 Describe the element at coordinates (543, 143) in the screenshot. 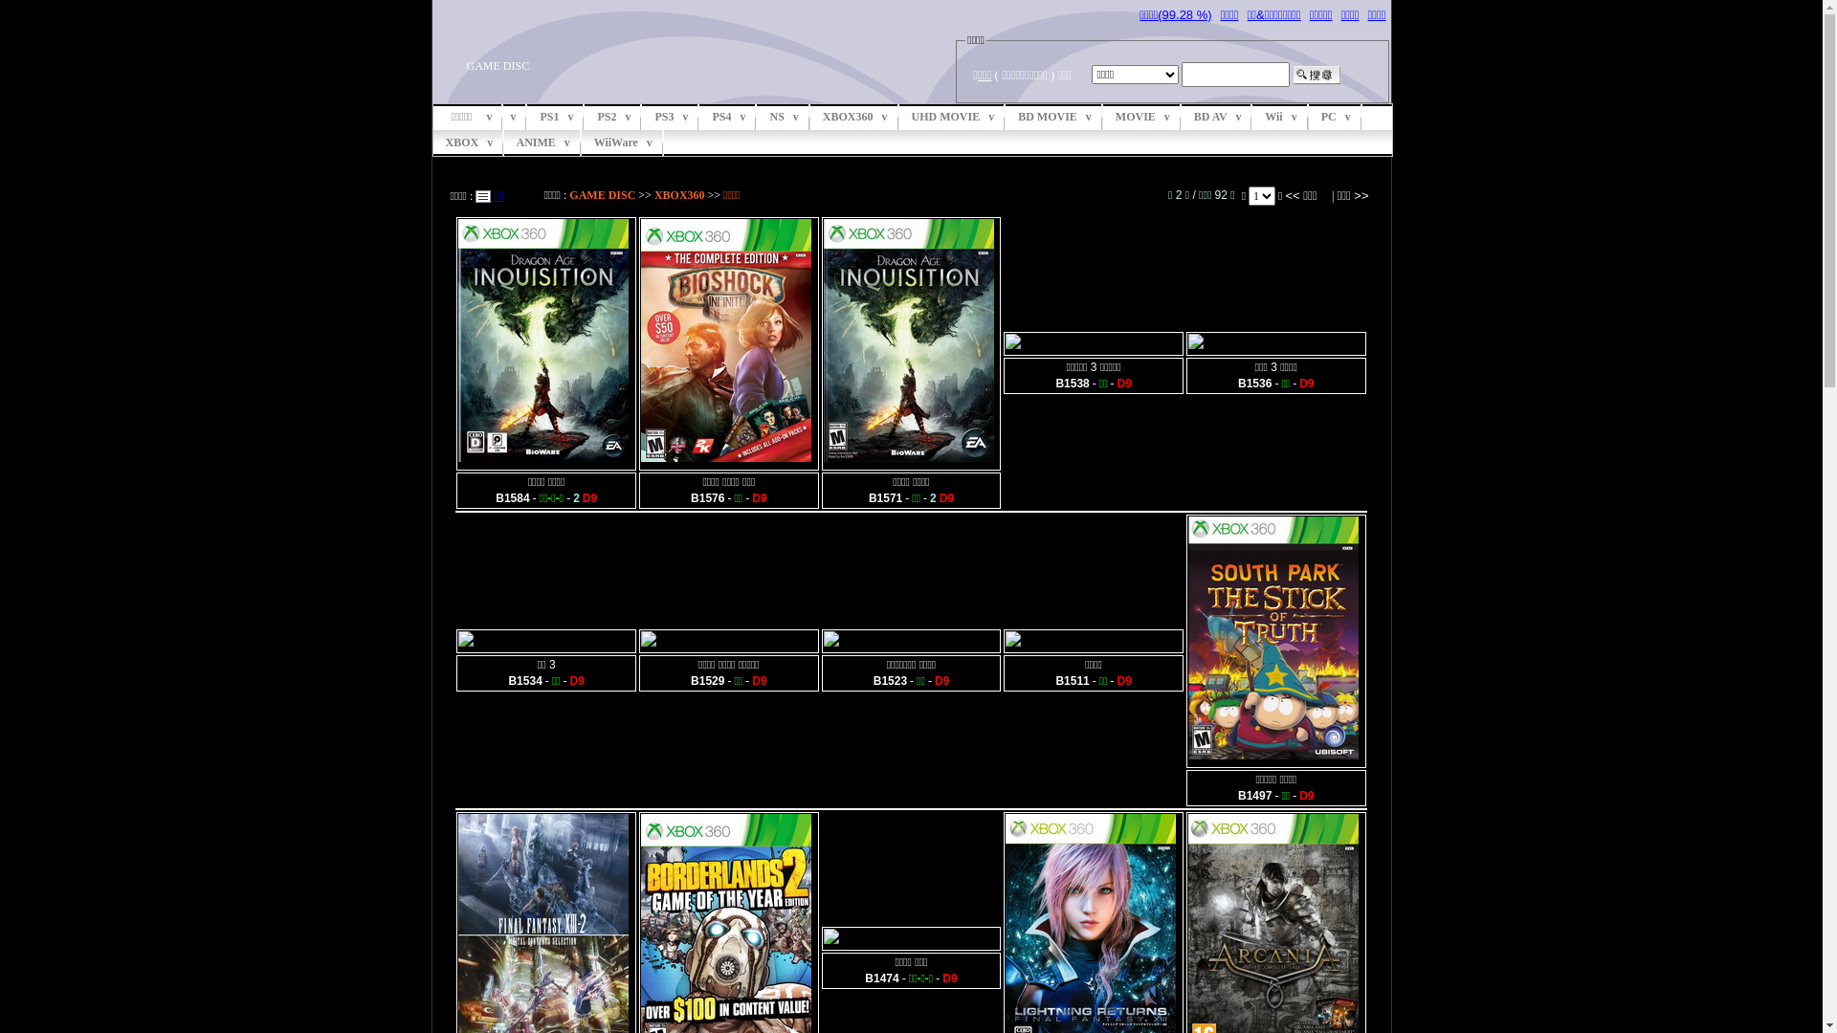

I see `  ANIME  ` at that location.